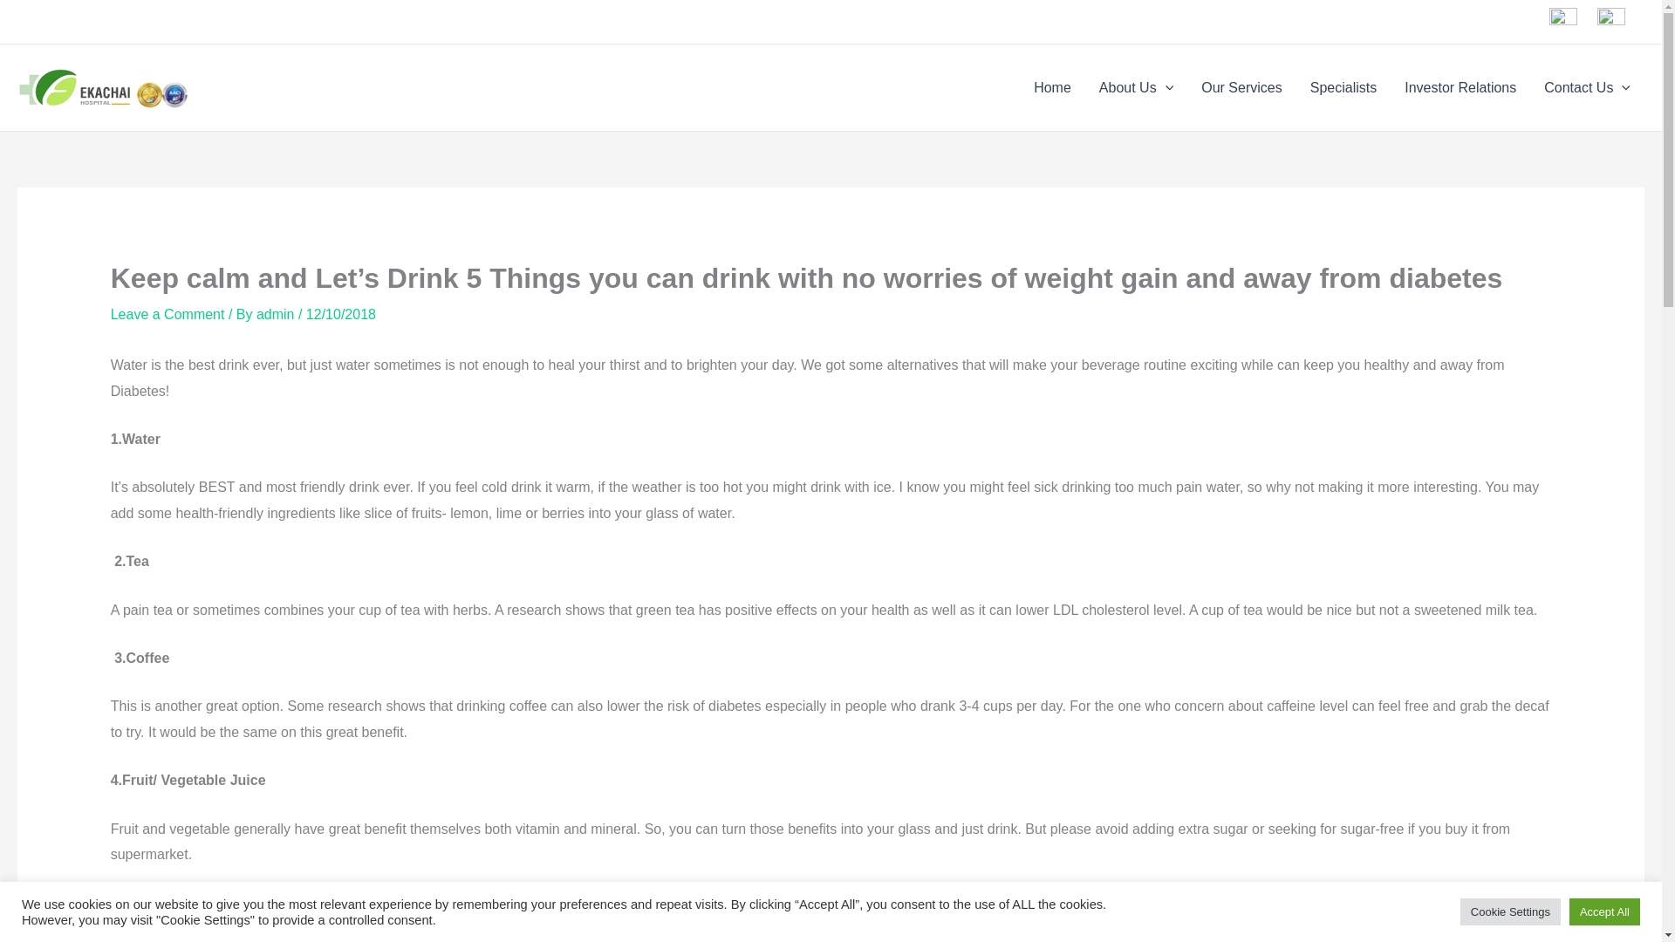  What do you see at coordinates (1588, 87) in the screenshot?
I see `Contact Us` at bounding box center [1588, 87].